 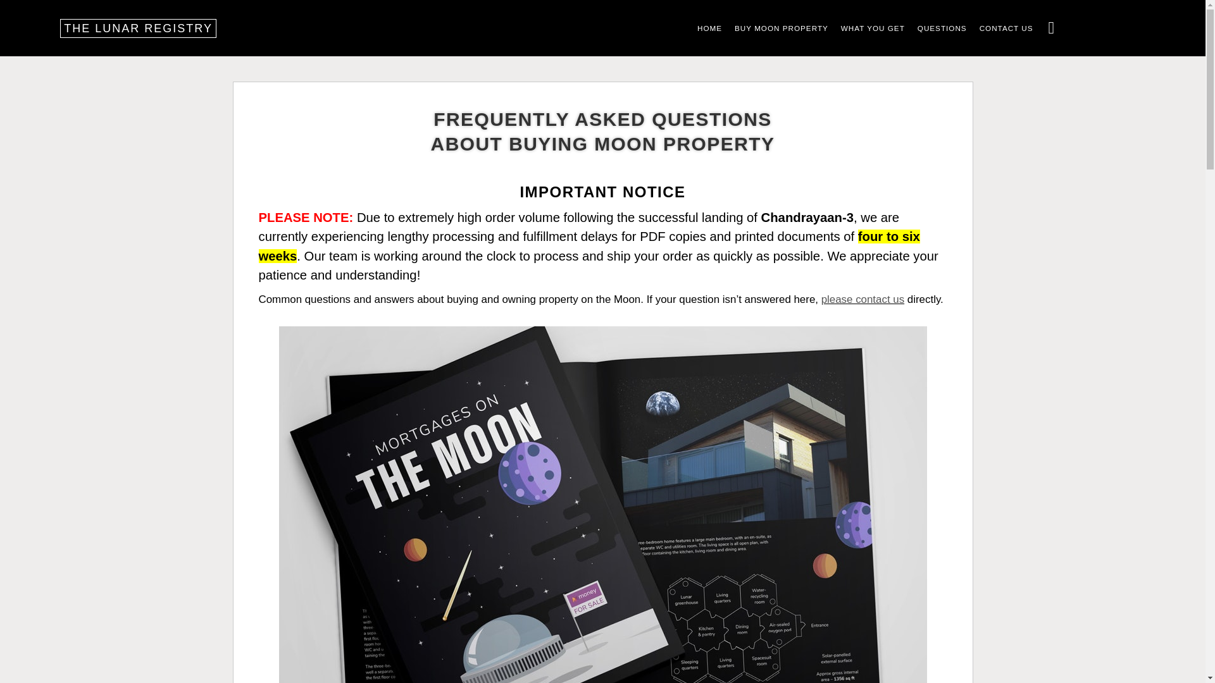 I want to click on CONTACT US, so click(x=1006, y=28).